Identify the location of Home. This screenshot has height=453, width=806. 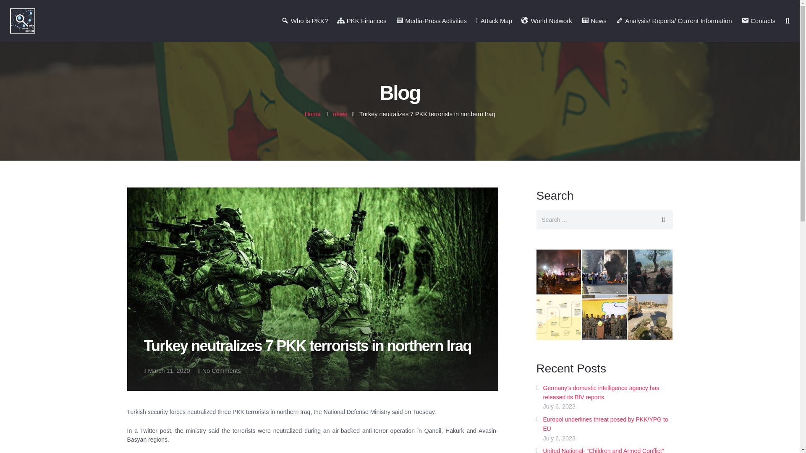
(312, 114).